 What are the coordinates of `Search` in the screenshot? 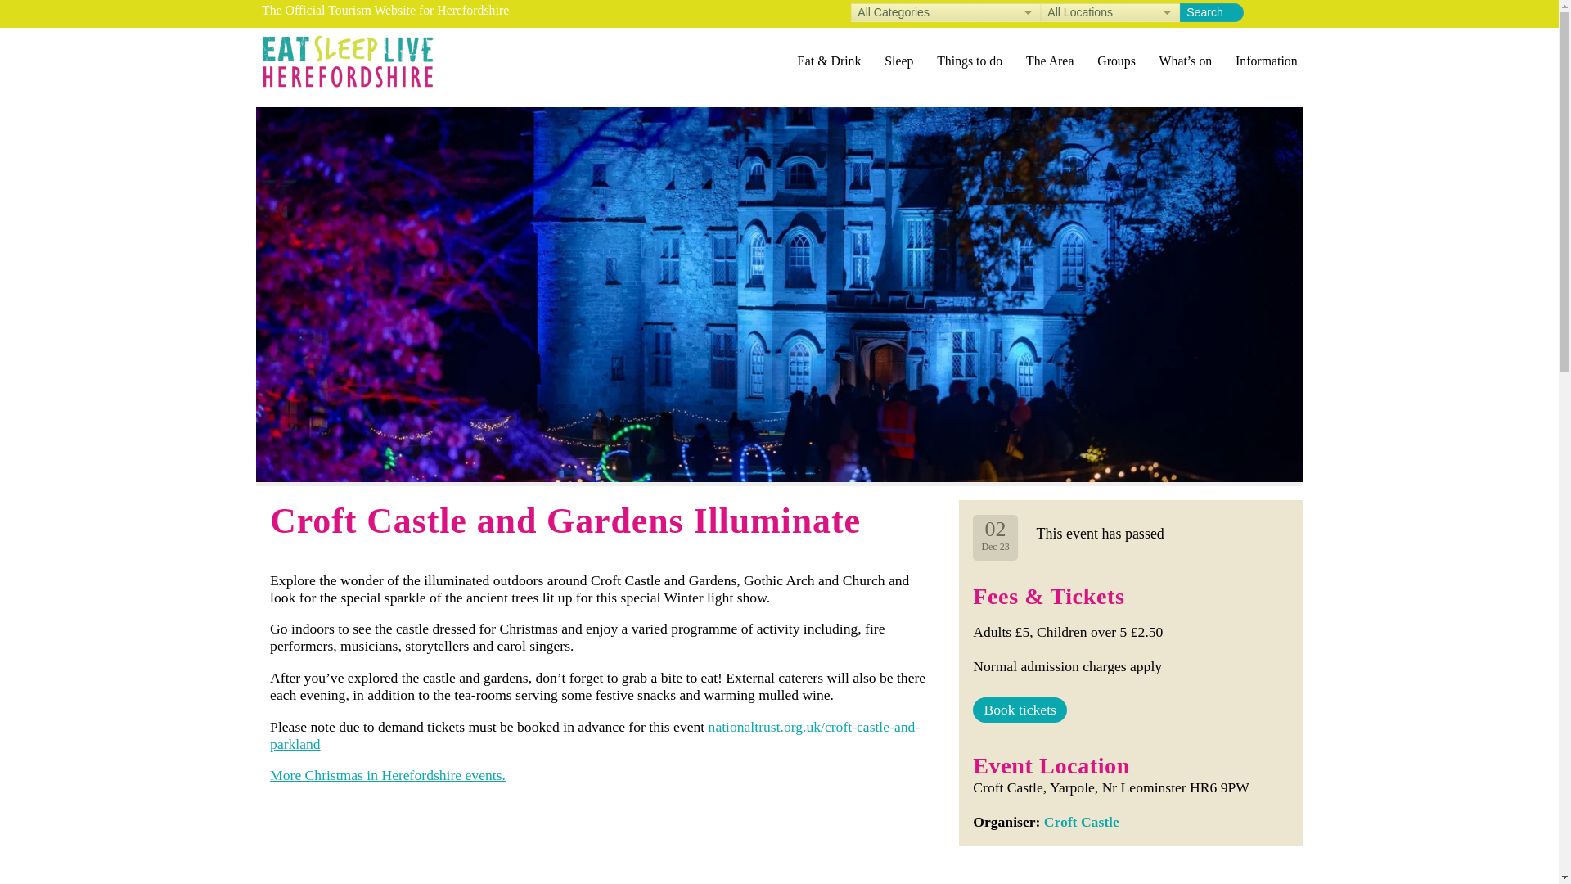 It's located at (1211, 13).